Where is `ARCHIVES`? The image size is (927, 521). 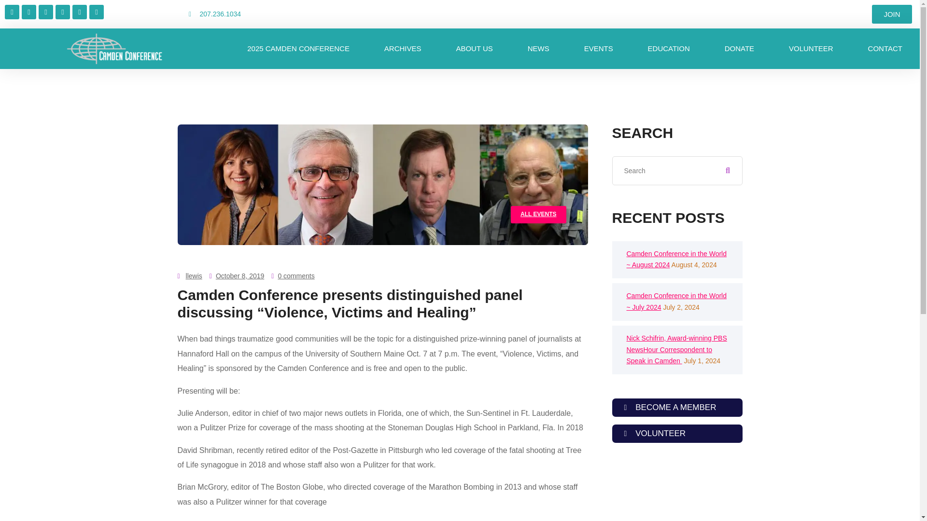 ARCHIVES is located at coordinates (403, 48).